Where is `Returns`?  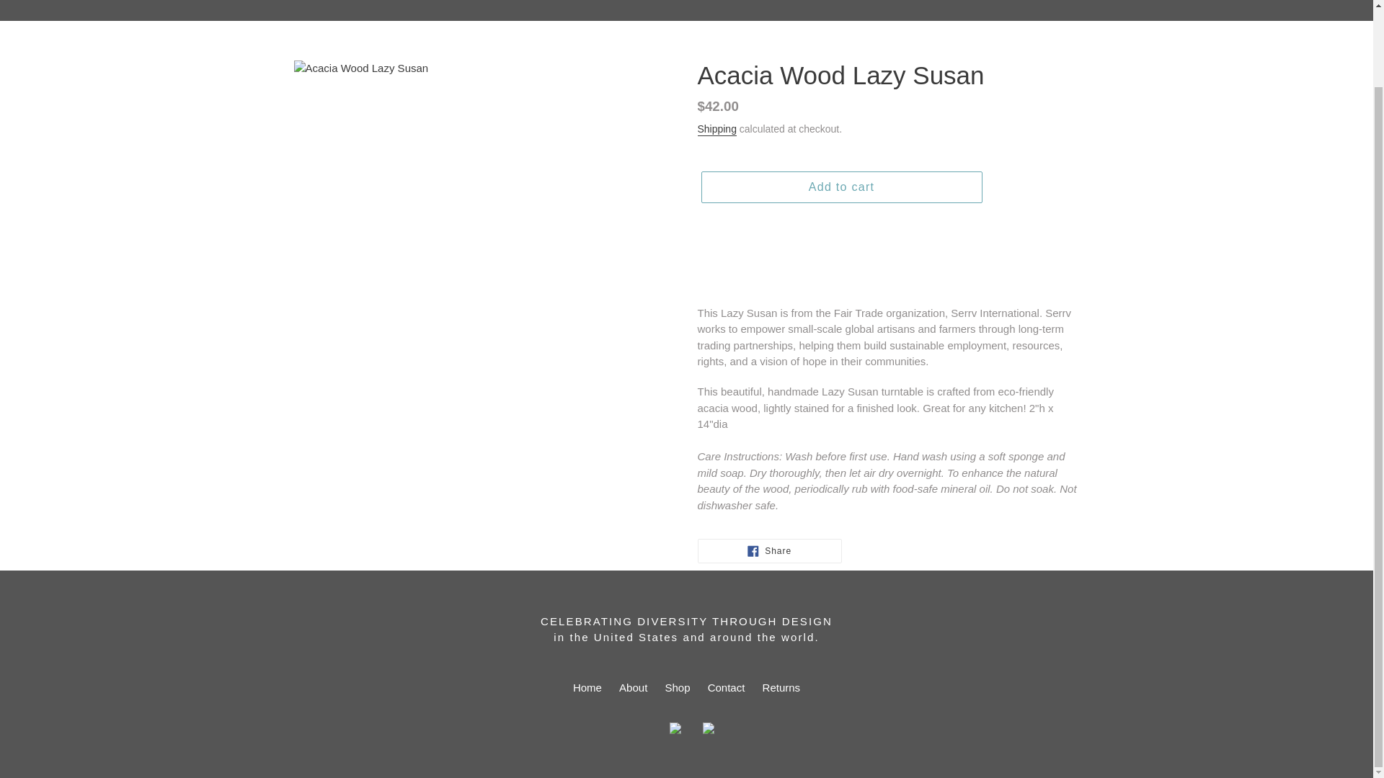 Returns is located at coordinates (781, 687).